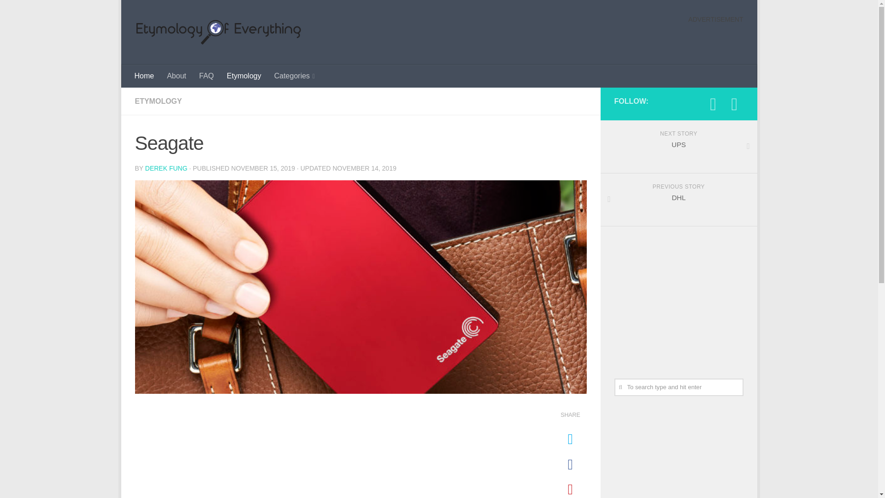  What do you see at coordinates (678, 295) in the screenshot?
I see `Categories` at bounding box center [678, 295].